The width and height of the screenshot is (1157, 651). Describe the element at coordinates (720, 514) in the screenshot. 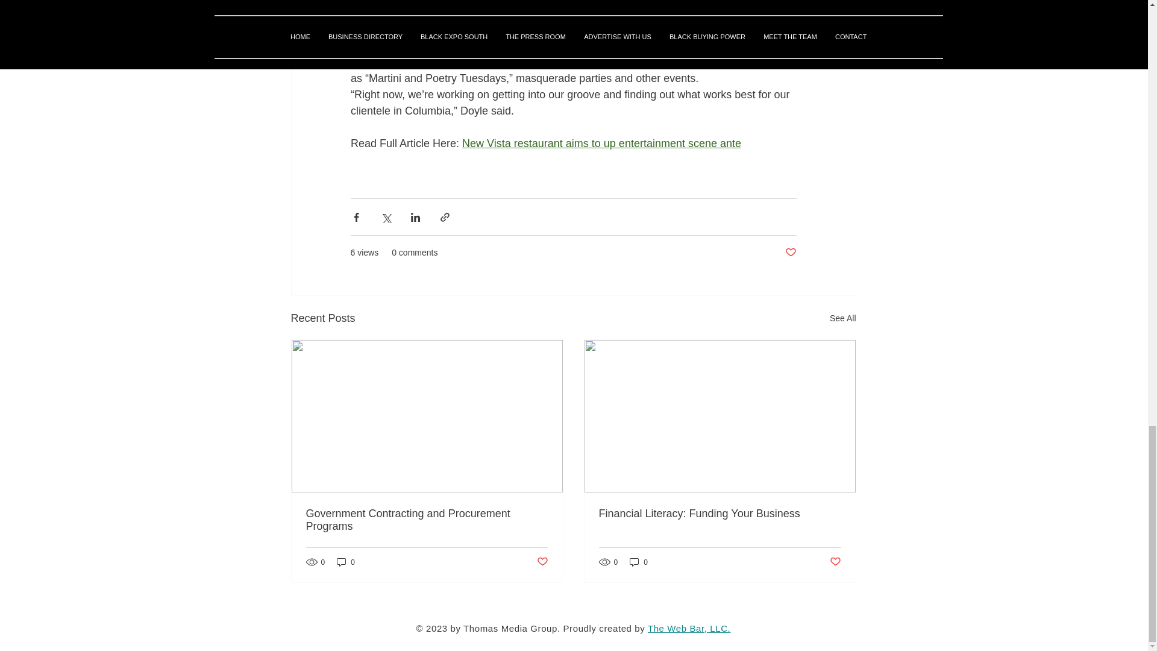

I see `Financial Literacy: Funding Your Business` at that location.